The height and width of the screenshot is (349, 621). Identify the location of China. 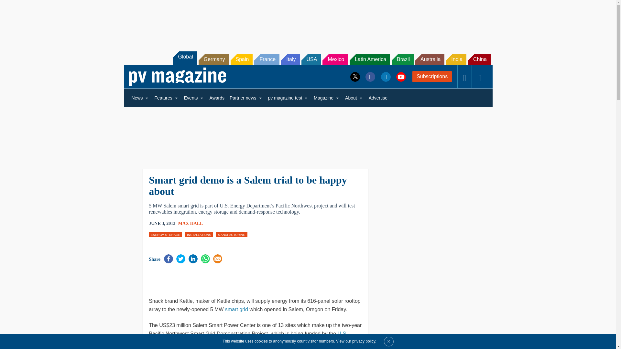
(479, 59).